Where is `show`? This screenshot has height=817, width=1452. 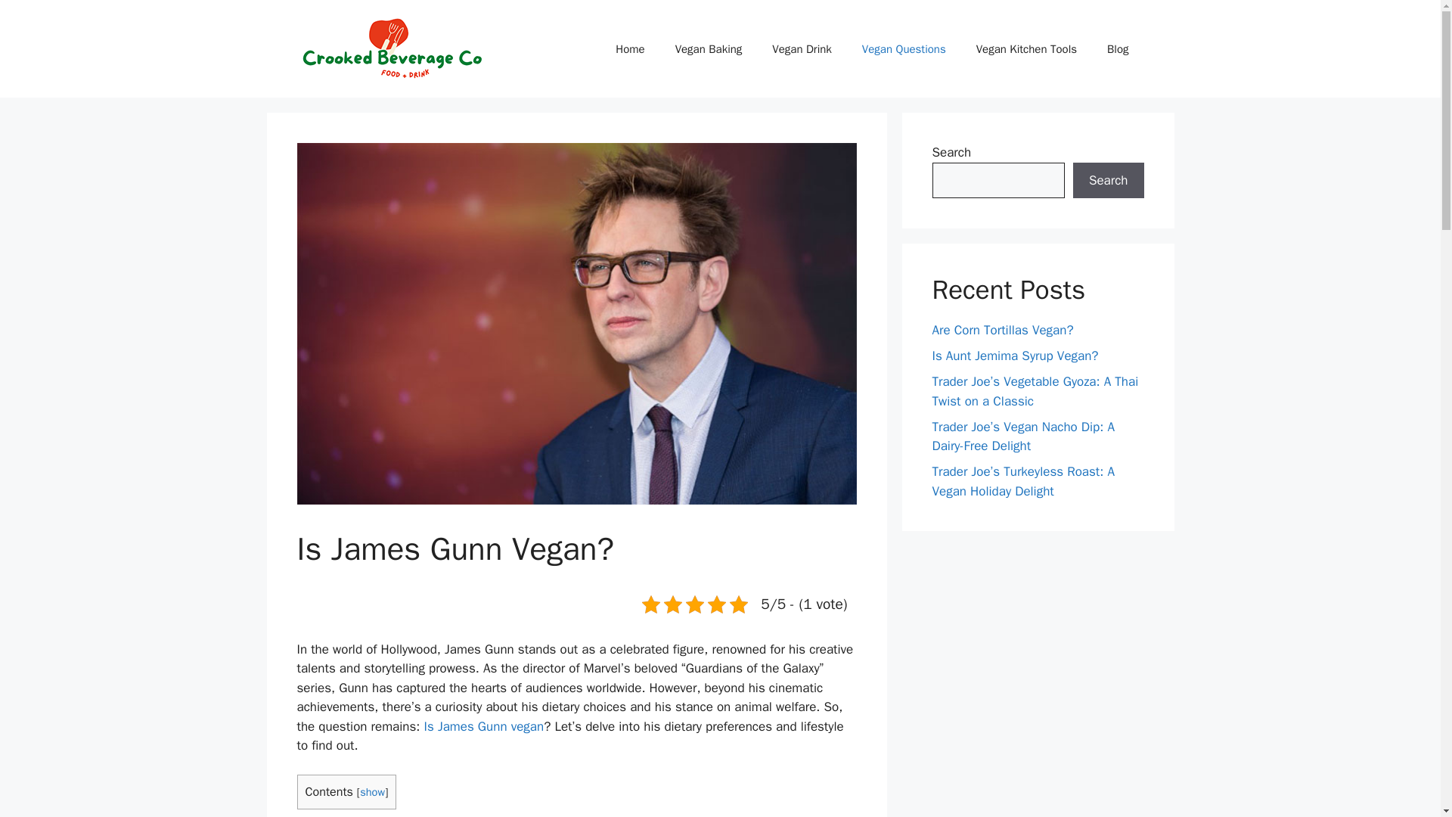
show is located at coordinates (372, 791).